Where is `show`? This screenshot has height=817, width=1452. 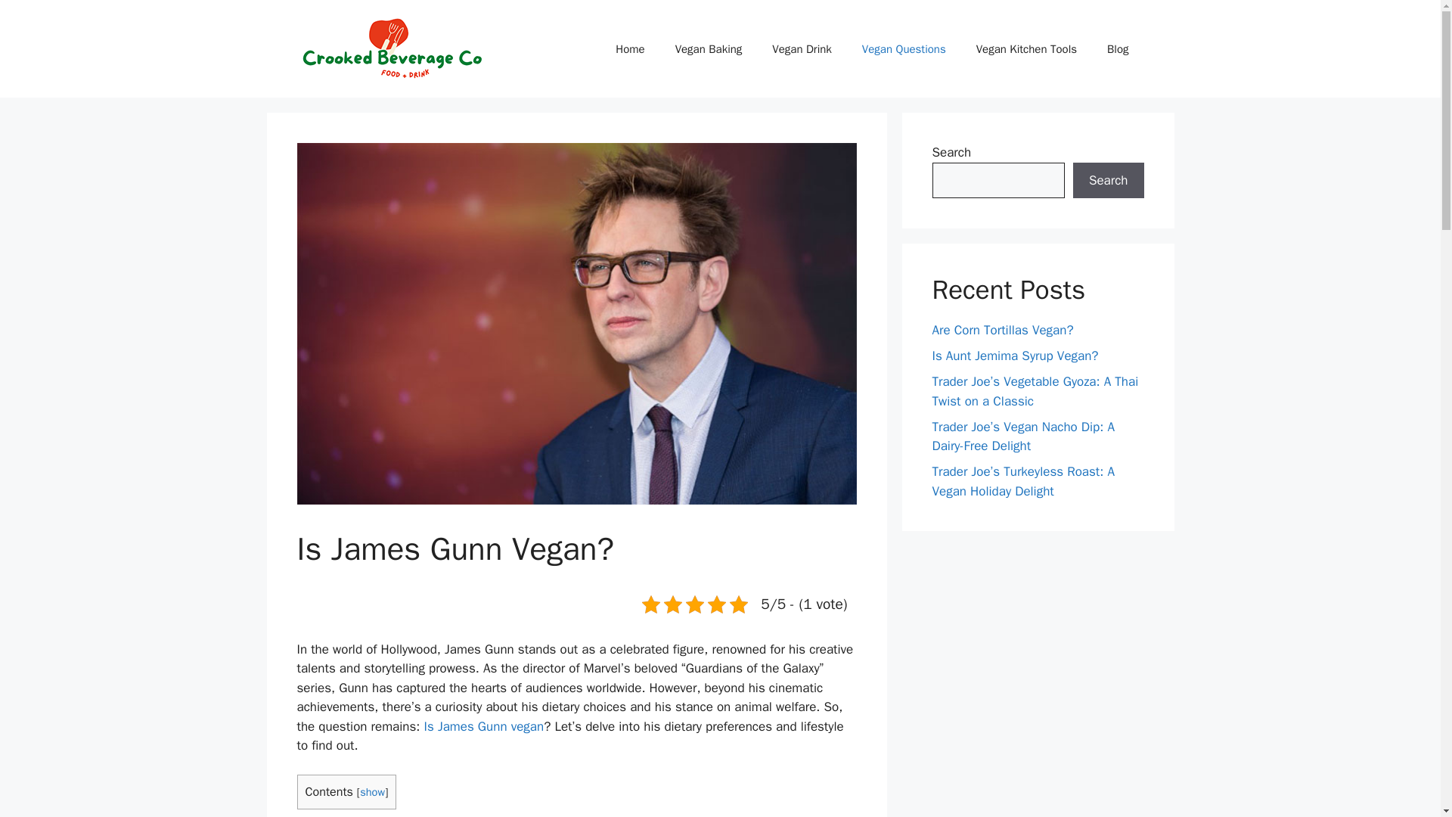
show is located at coordinates (372, 791).